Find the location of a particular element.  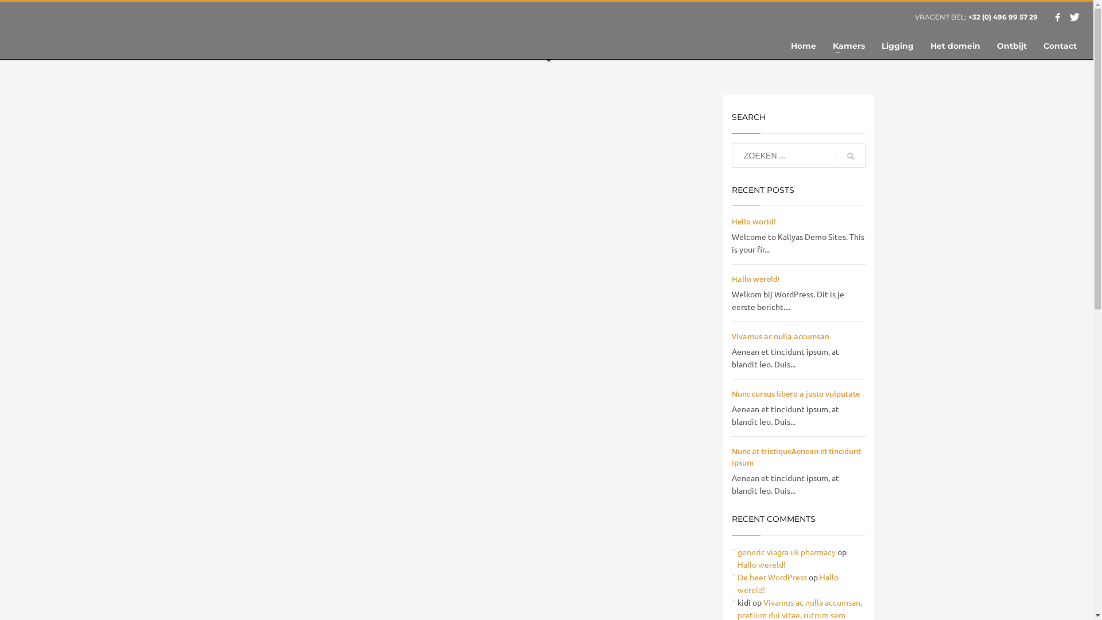

+32 (0) 496 99 57 29 is located at coordinates (1002, 17).